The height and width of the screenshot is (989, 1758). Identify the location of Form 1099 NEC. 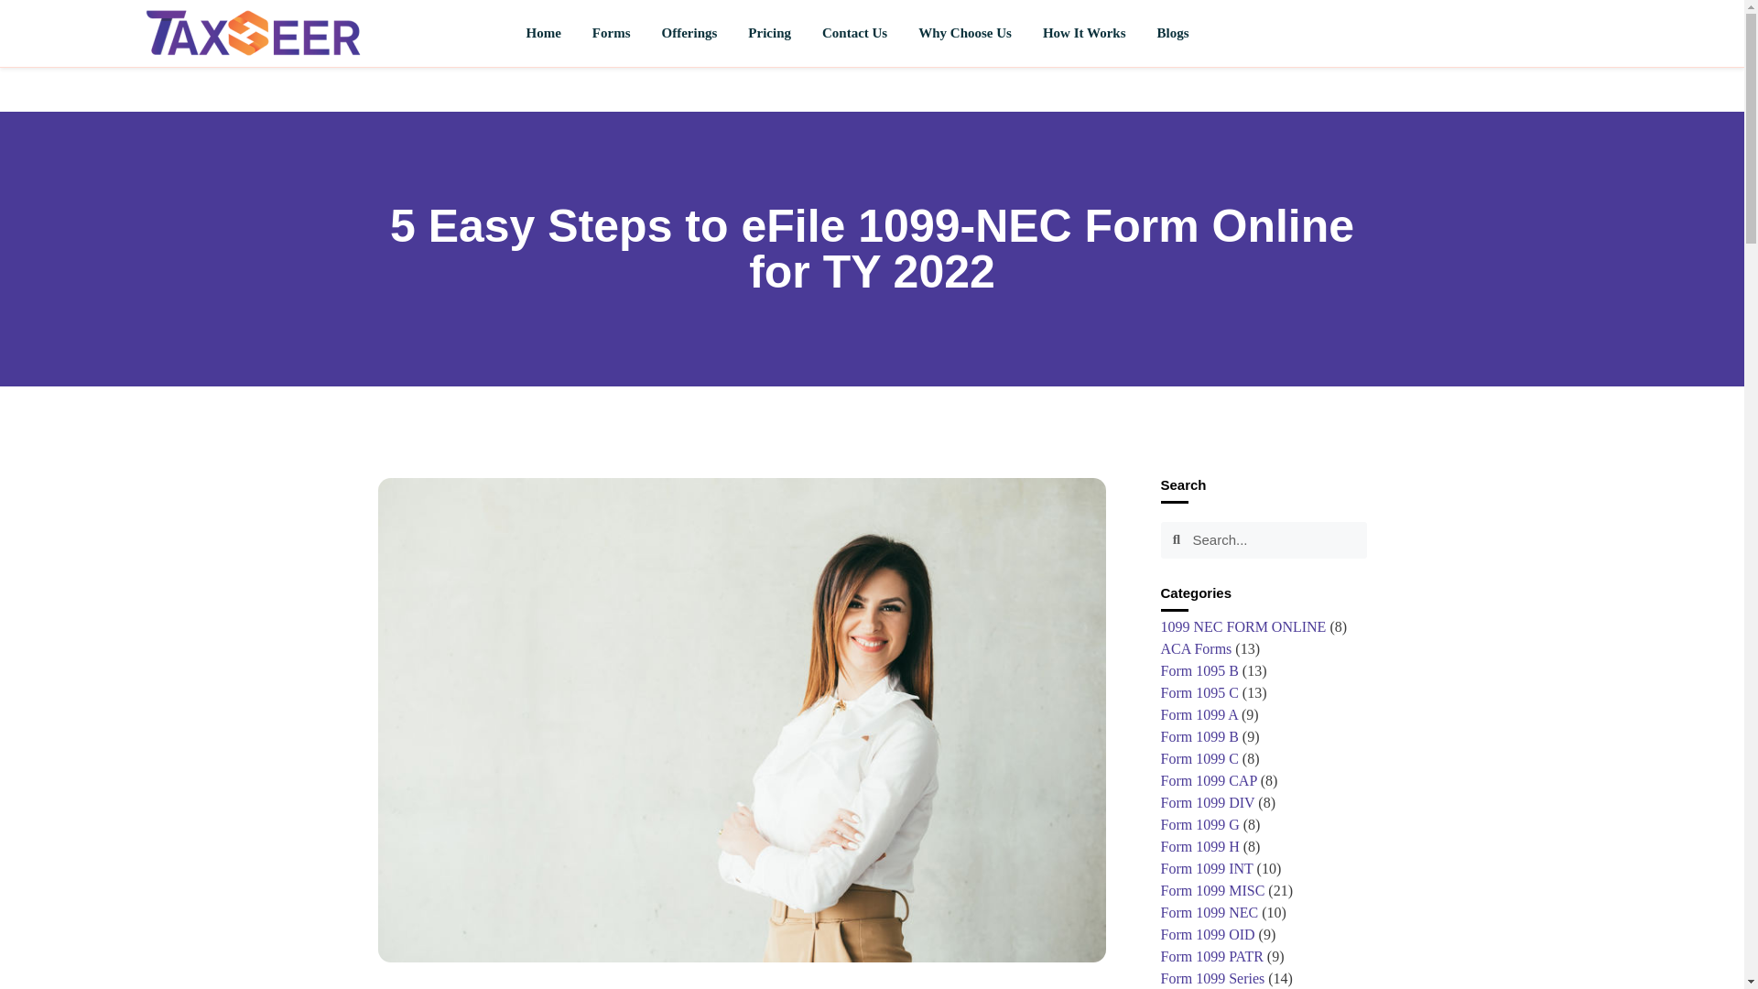
(1209, 912).